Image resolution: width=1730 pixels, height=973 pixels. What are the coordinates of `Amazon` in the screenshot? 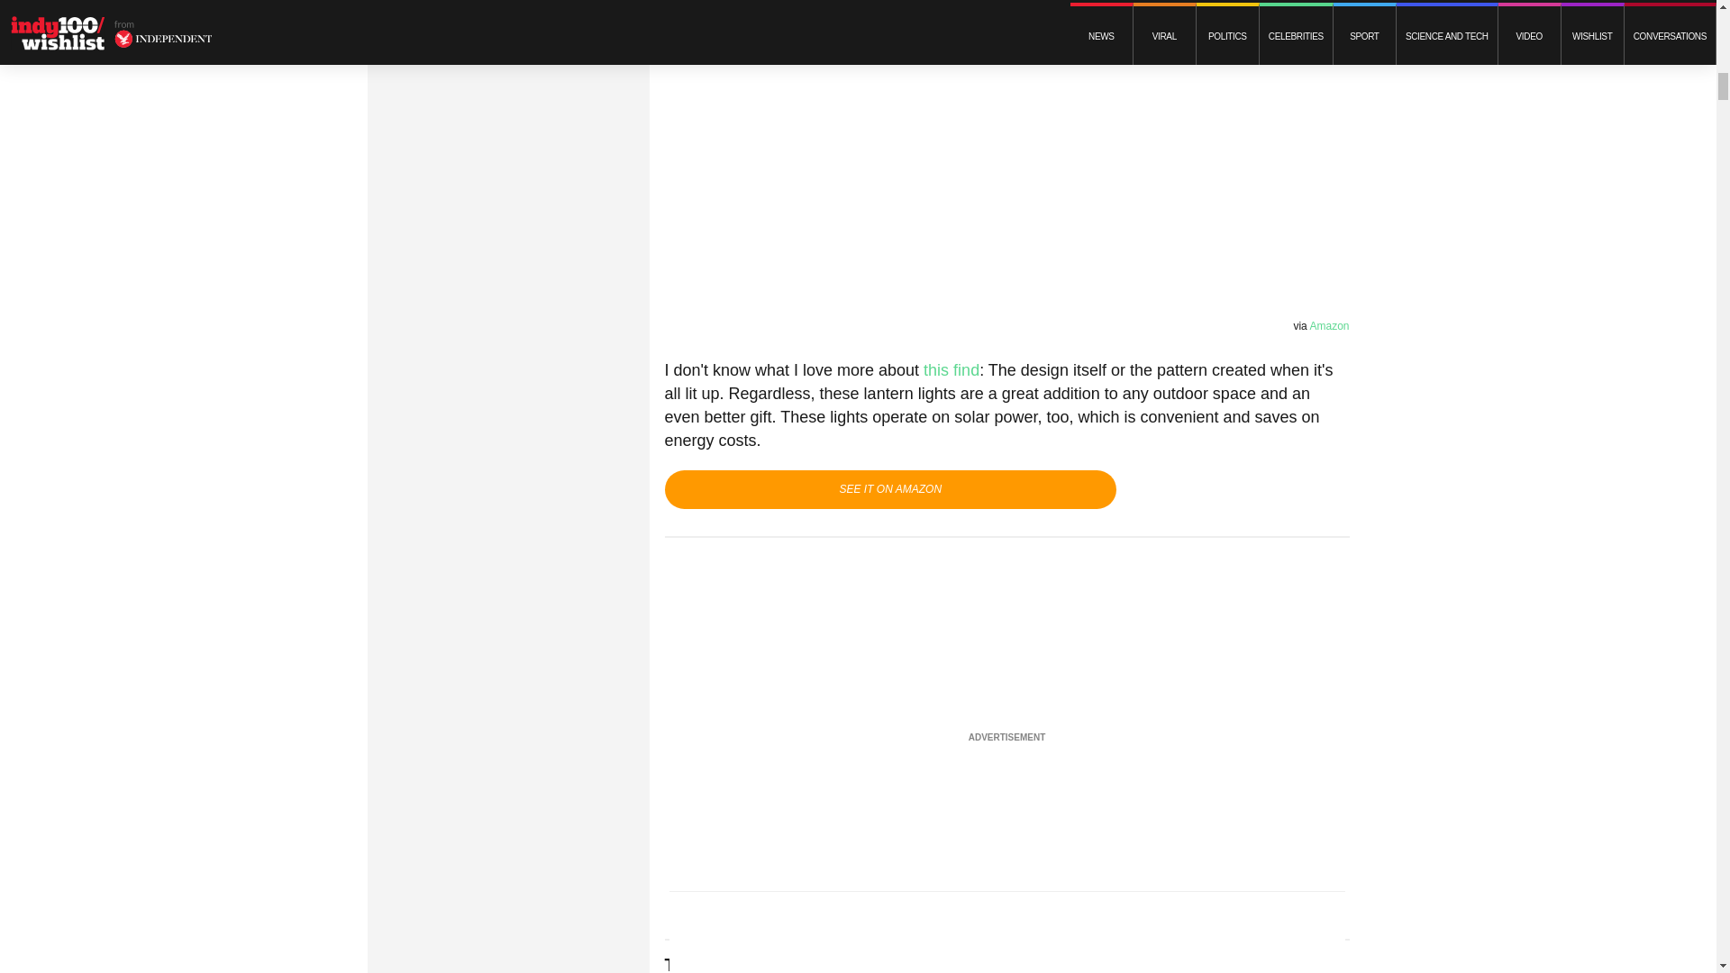 It's located at (1329, 325).